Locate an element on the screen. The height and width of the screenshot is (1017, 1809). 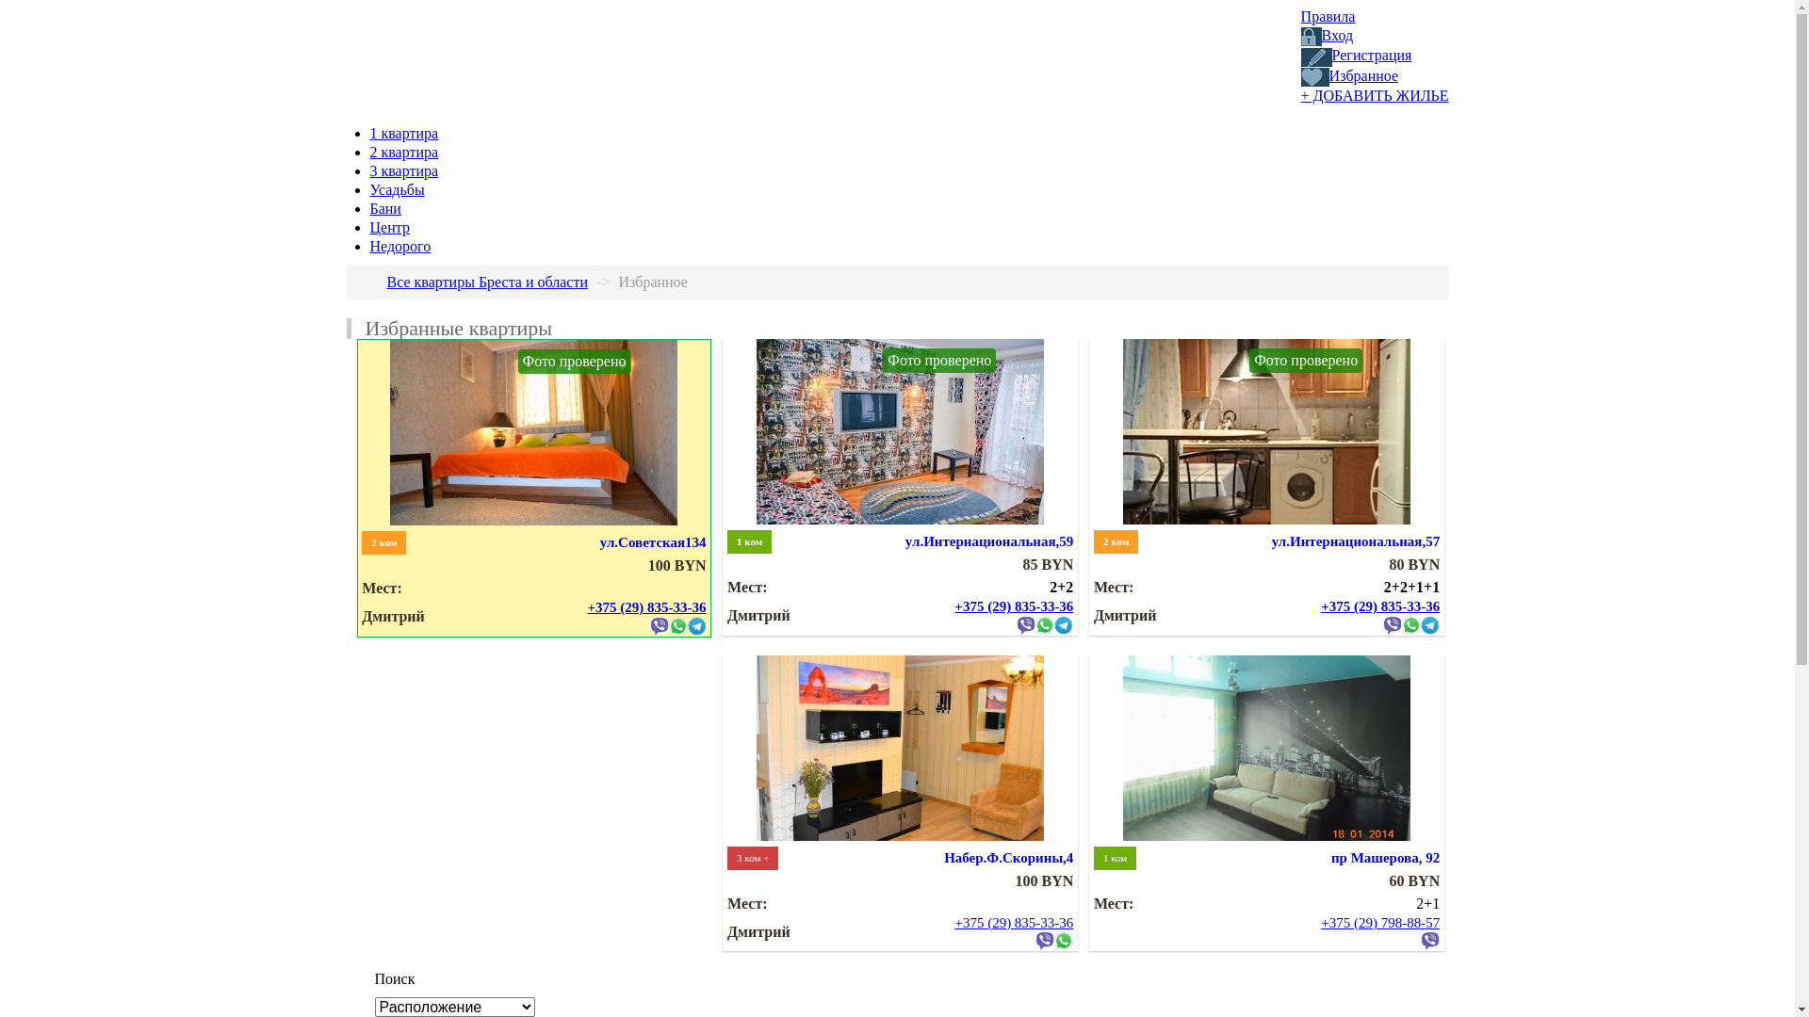
+375 (29) 835-33-36 is located at coordinates (1014, 923).